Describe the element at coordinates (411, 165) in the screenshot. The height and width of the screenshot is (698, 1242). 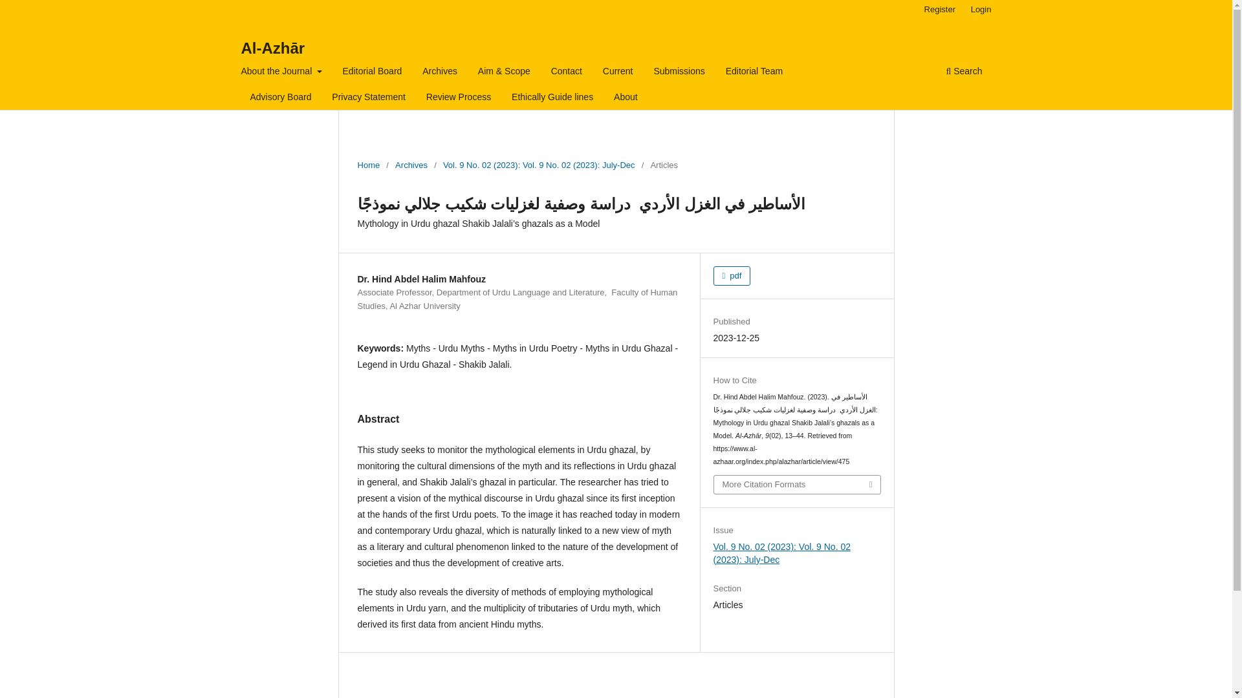
I see `Archives` at that location.